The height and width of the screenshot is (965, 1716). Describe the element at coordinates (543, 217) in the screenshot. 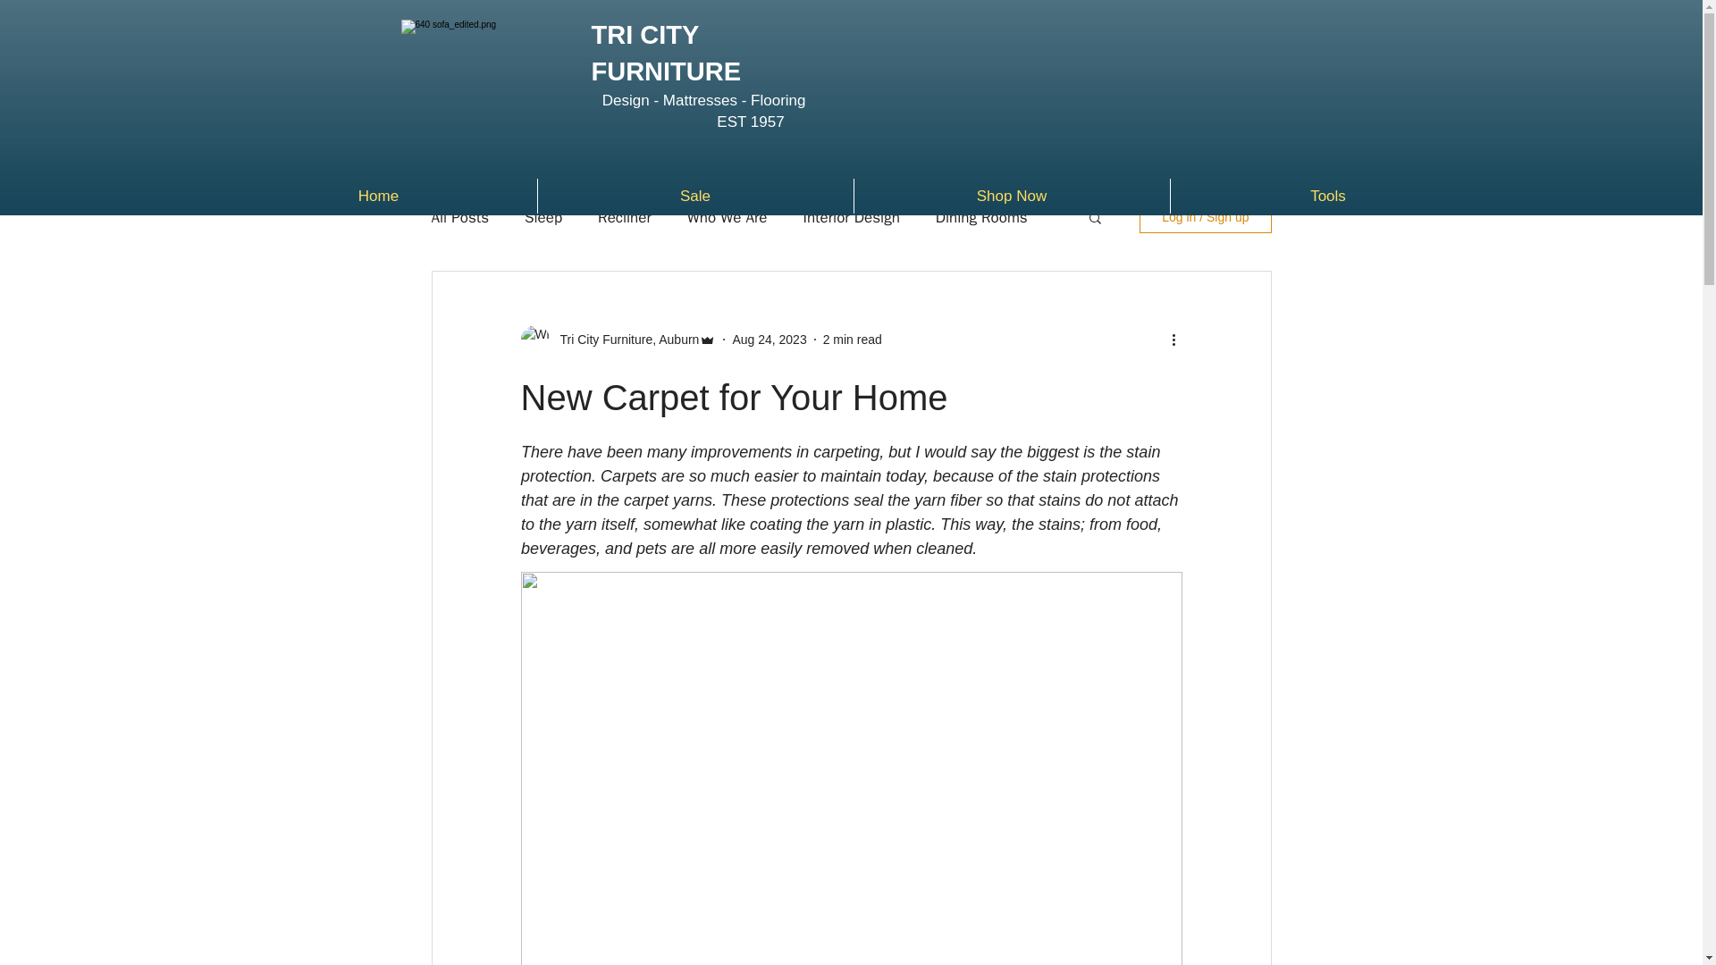

I see `Sleep` at that location.